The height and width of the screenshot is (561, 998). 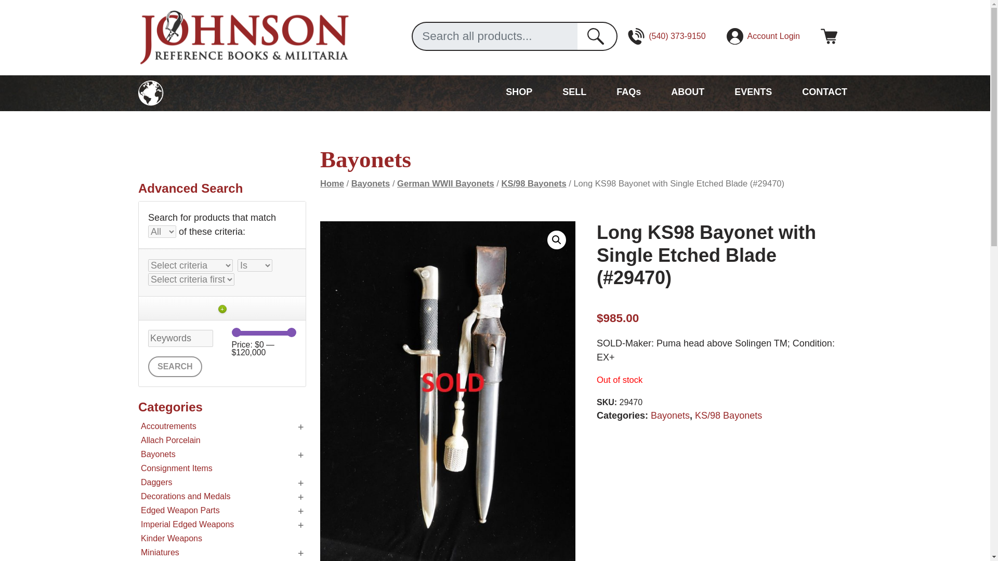 I want to click on CONTACT, so click(x=824, y=92).